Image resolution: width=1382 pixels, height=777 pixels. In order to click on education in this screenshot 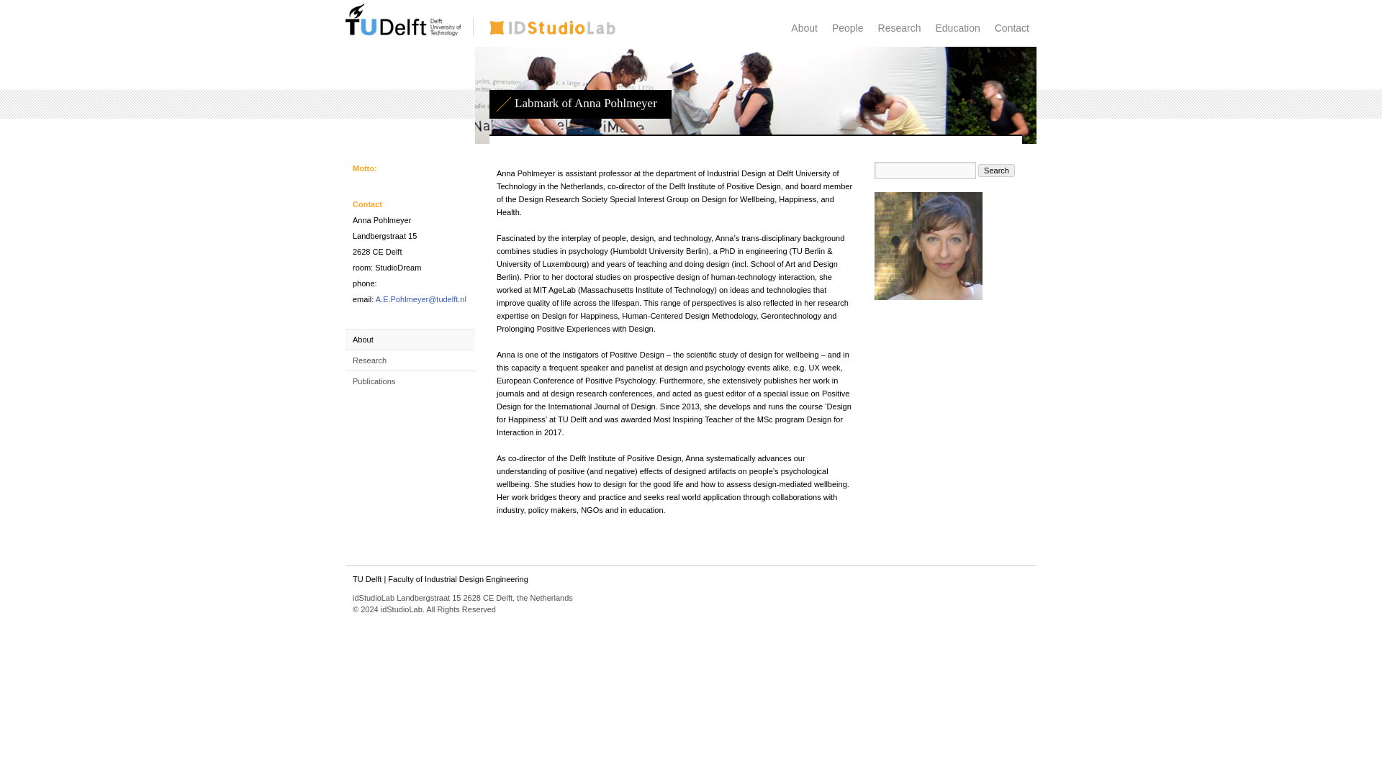, I will do `click(957, 28)`.